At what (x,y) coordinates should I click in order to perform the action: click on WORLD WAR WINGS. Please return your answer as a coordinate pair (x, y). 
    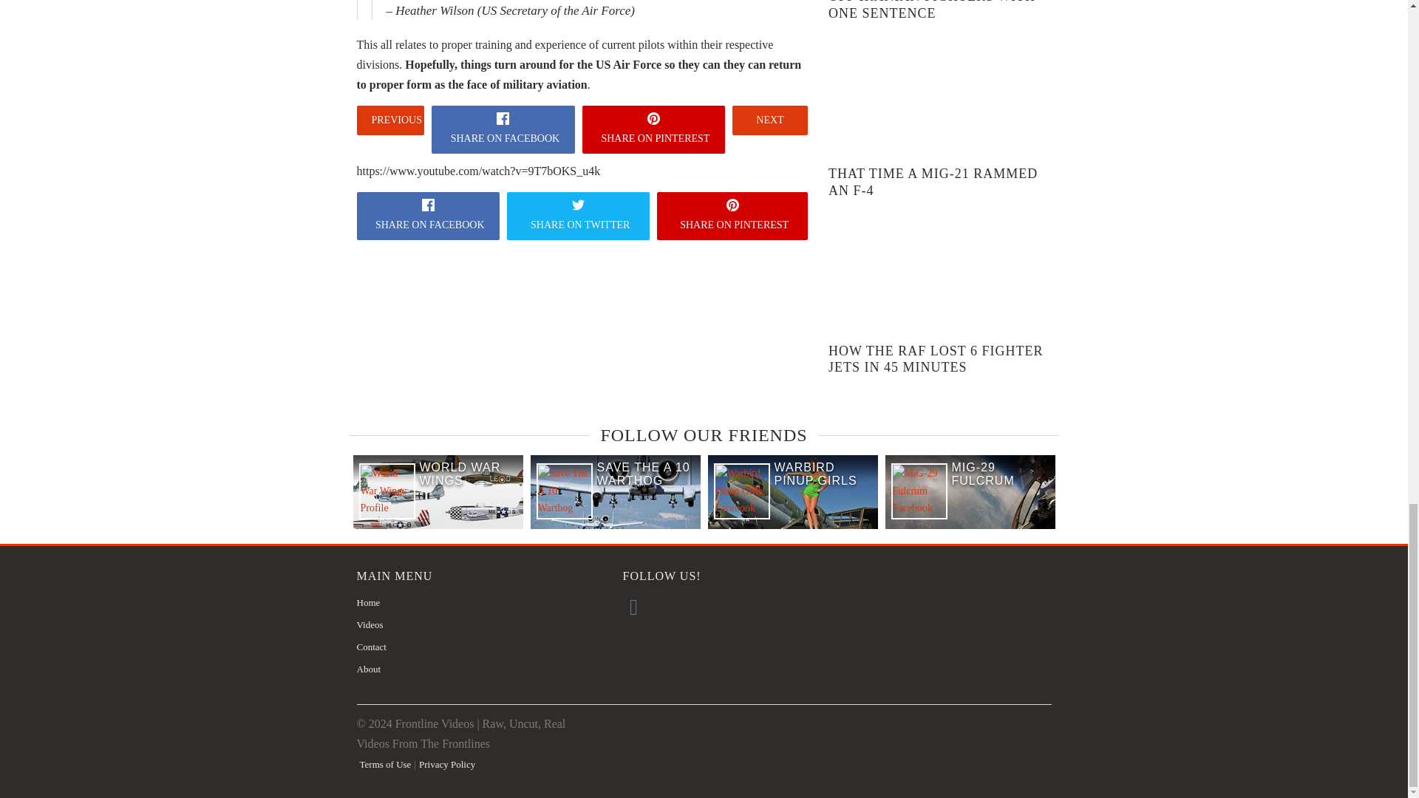
    Looking at the image, I should click on (472, 474).